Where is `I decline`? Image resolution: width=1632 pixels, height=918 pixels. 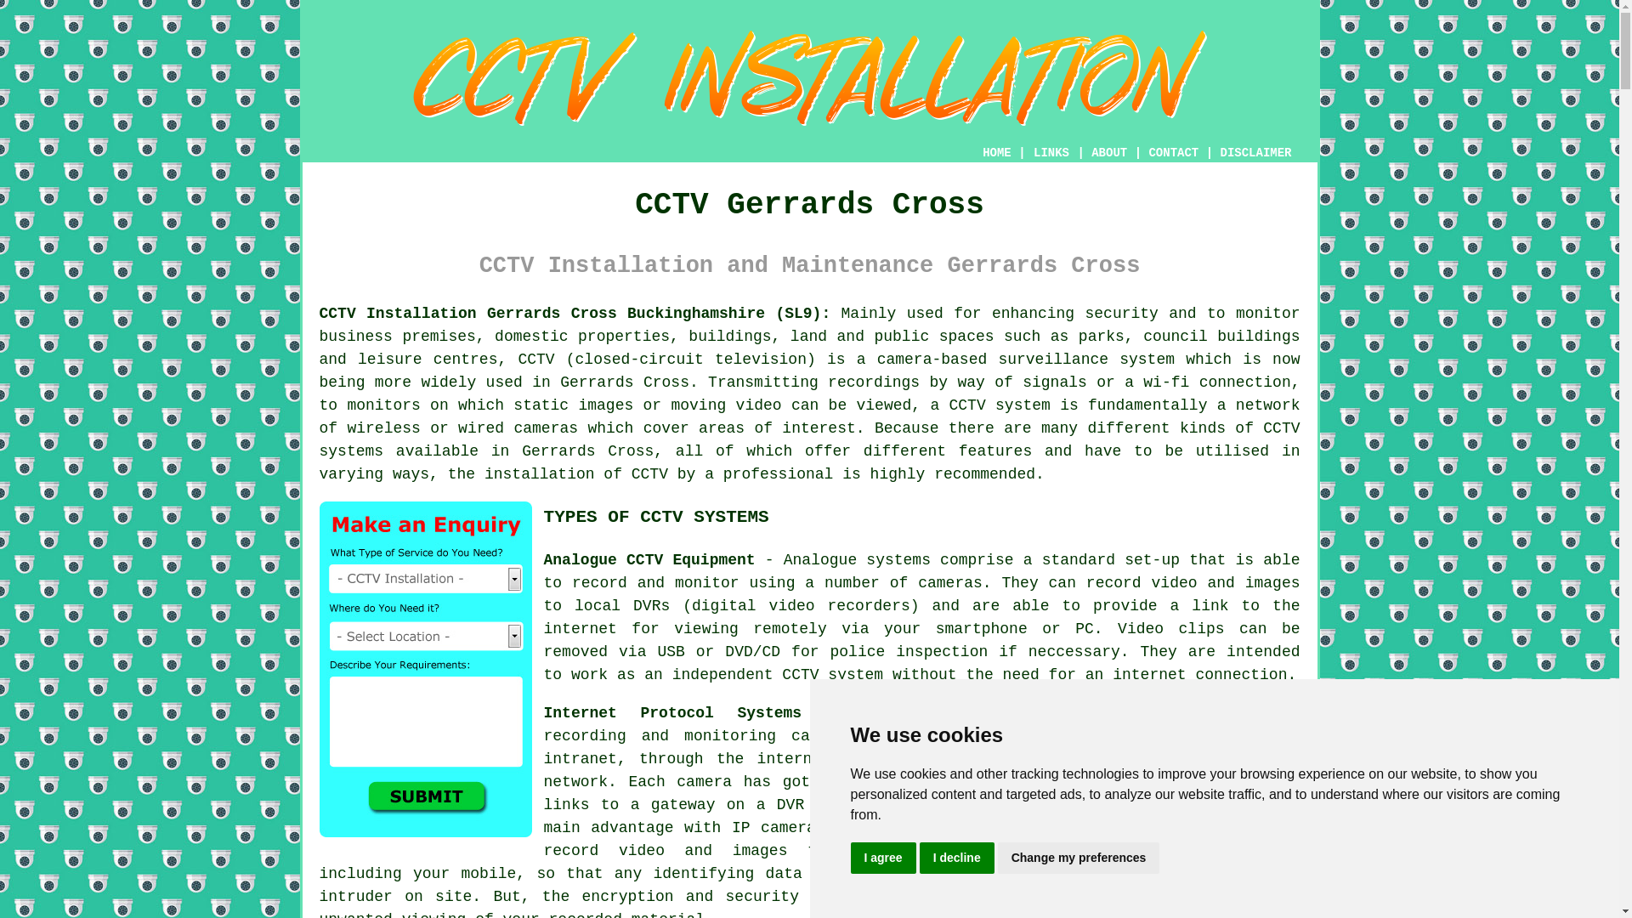 I decline is located at coordinates (957, 858).